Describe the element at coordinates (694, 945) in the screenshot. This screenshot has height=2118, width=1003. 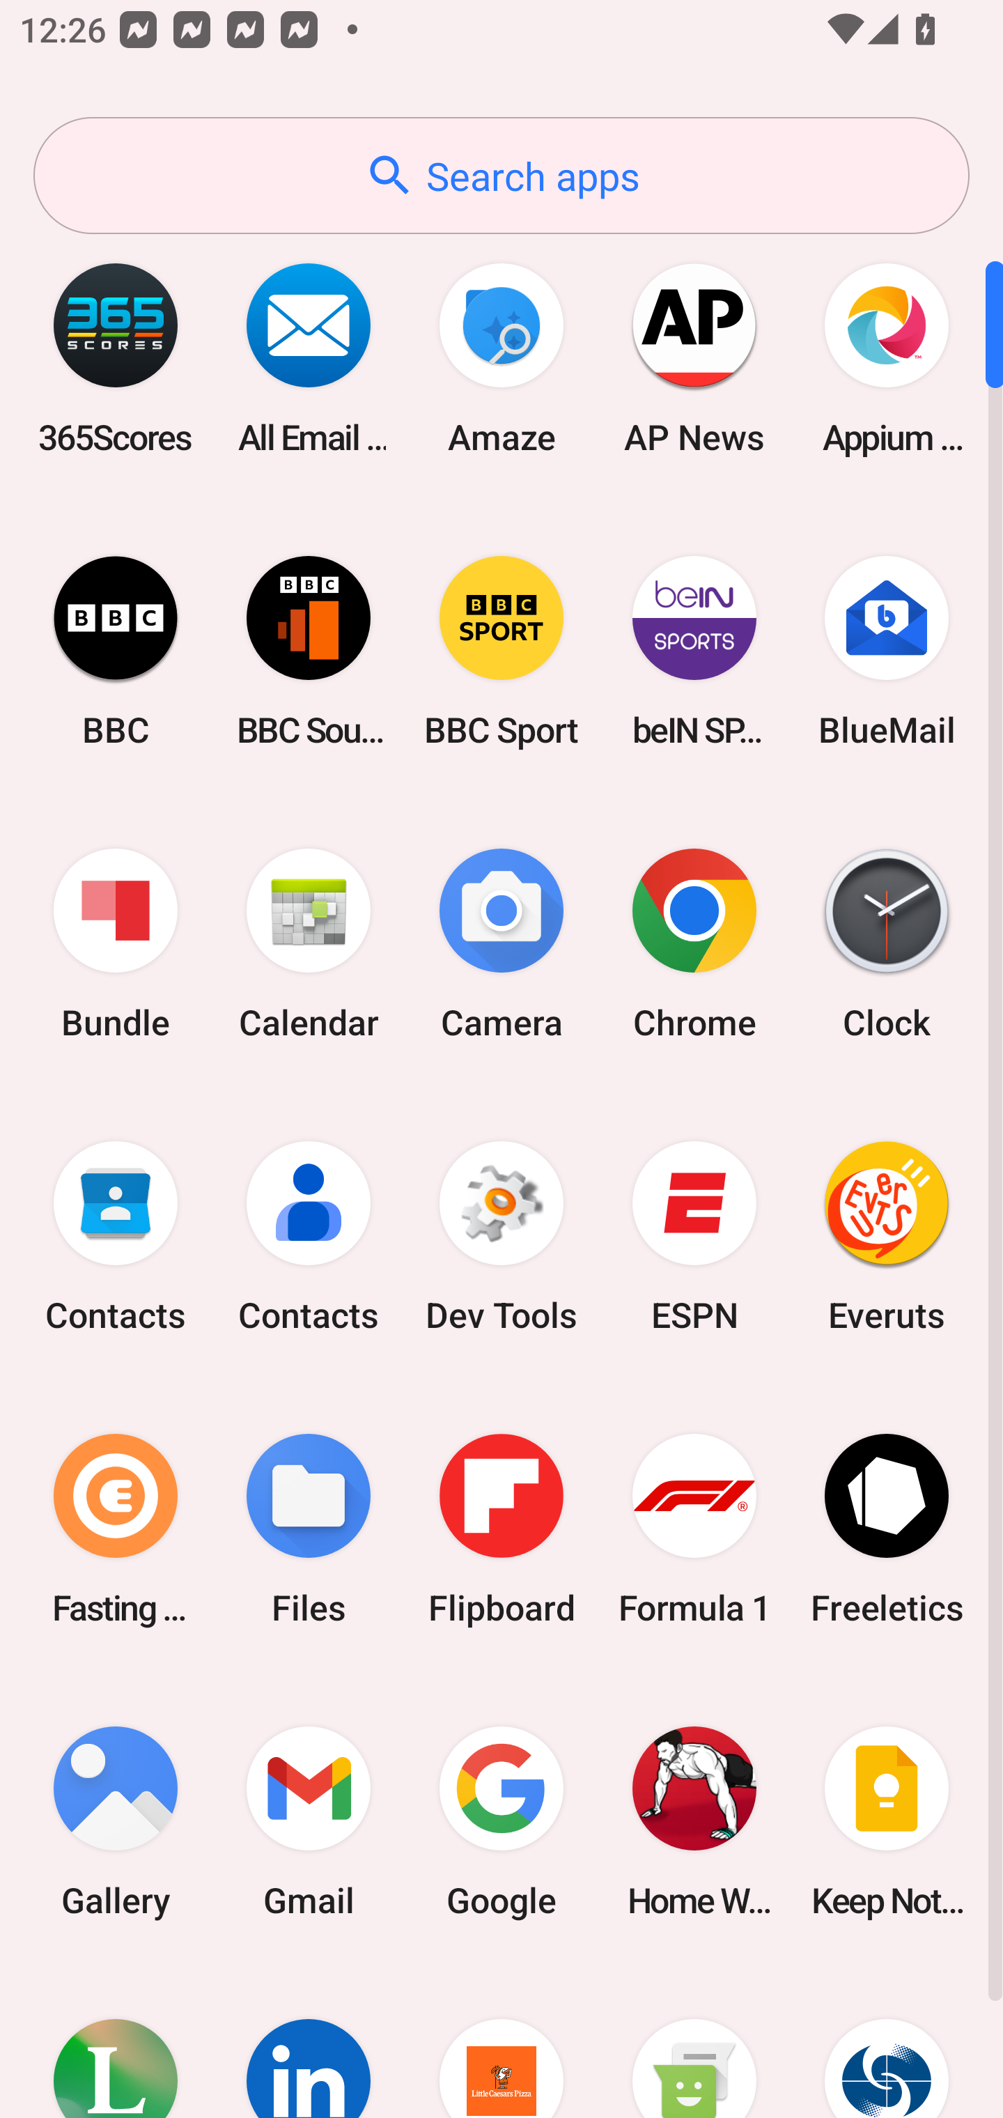
I see `Chrome` at that location.